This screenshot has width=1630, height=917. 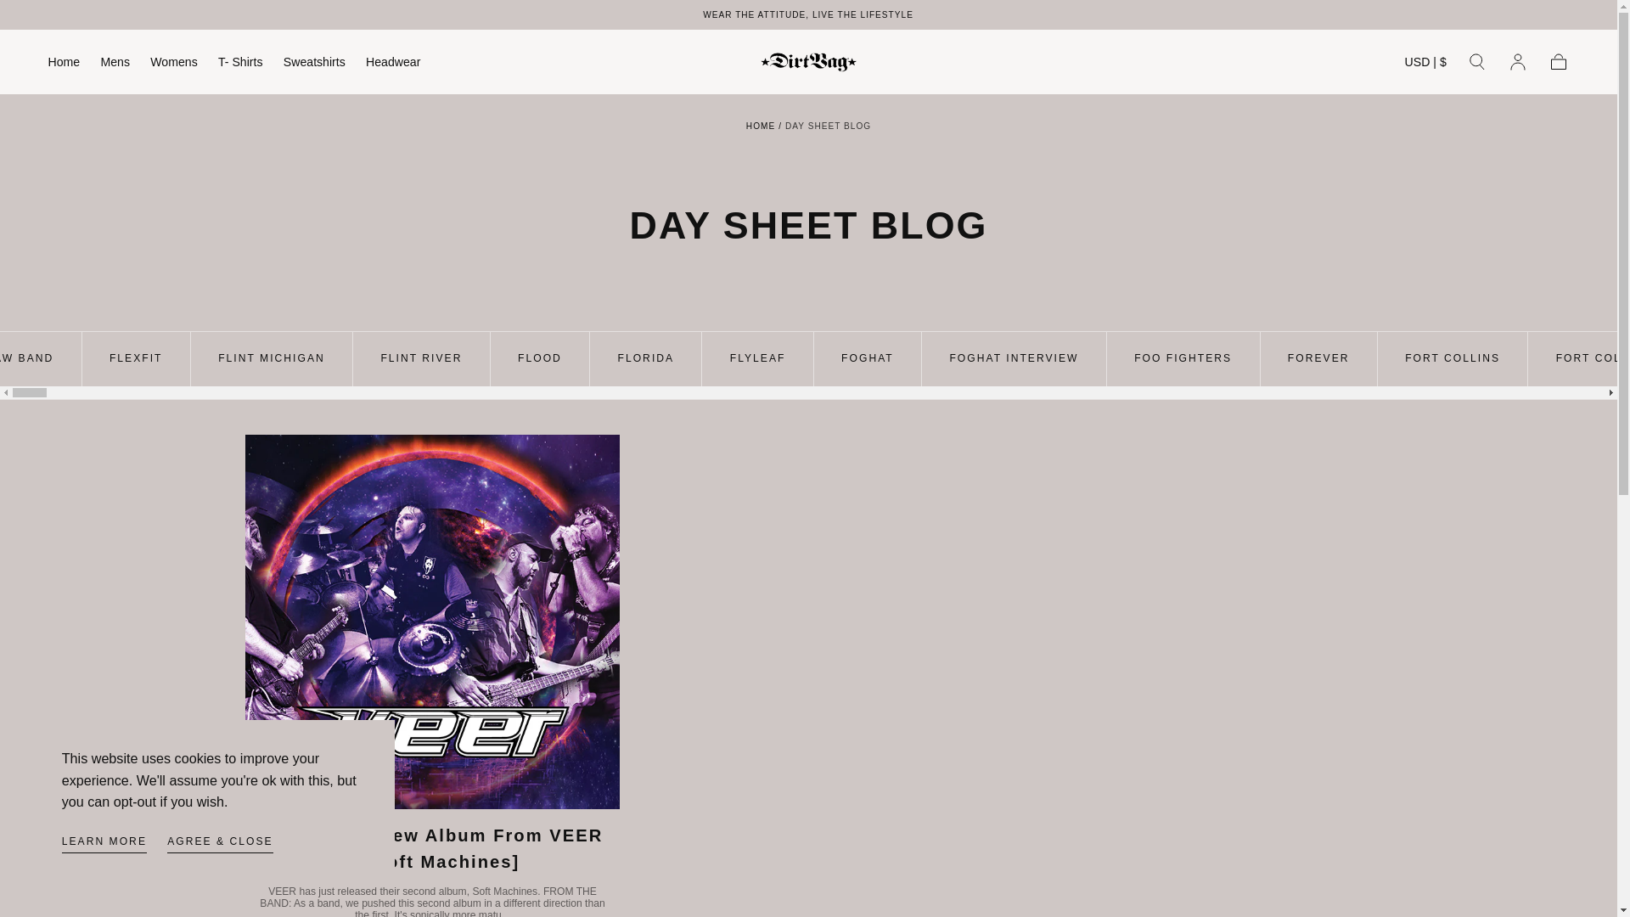 What do you see at coordinates (392, 65) in the screenshot?
I see `Headwear` at bounding box center [392, 65].